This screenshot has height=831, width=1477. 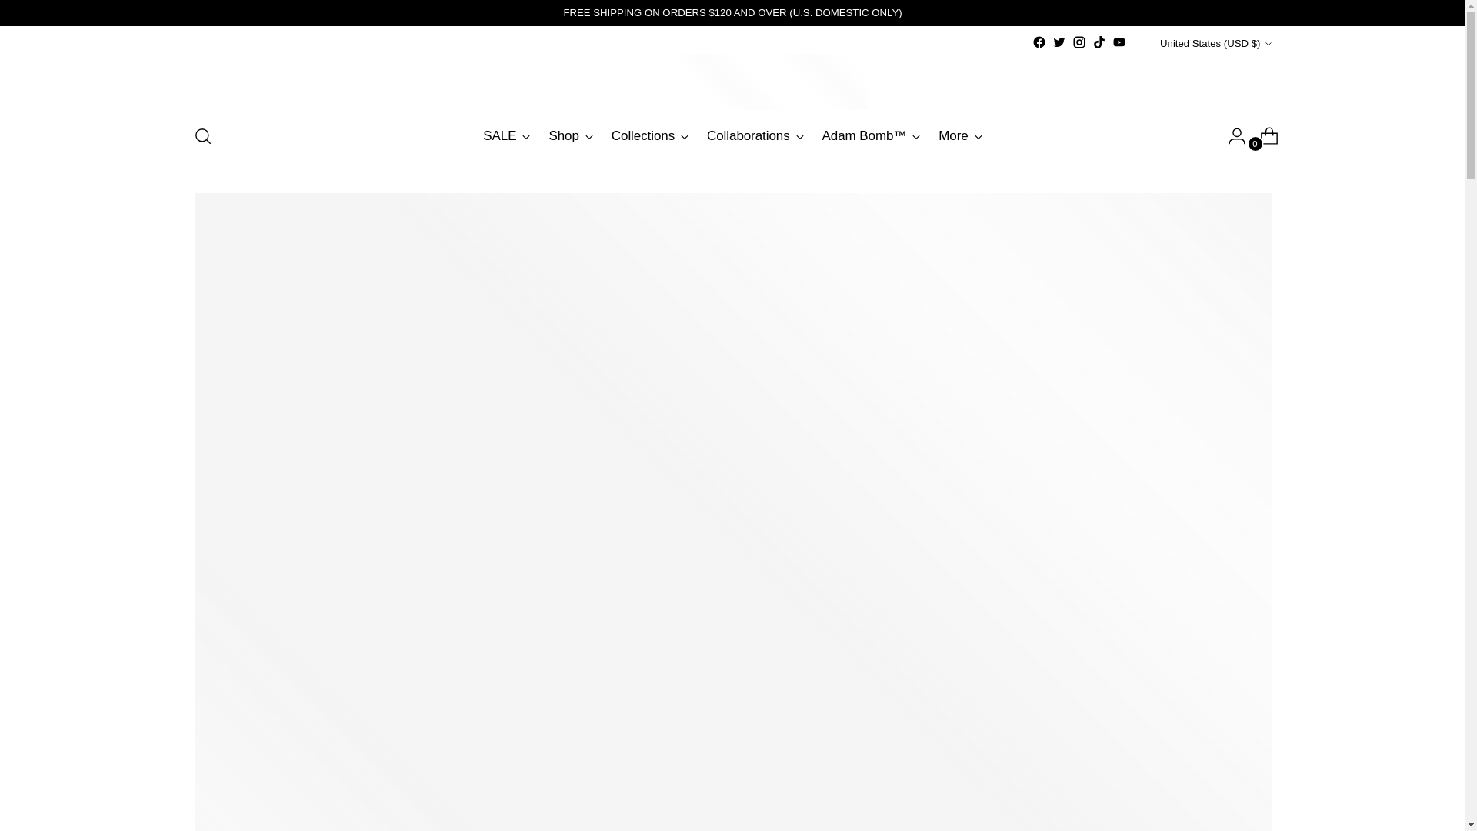 I want to click on The Hundreds on Twitter, so click(x=1059, y=42).